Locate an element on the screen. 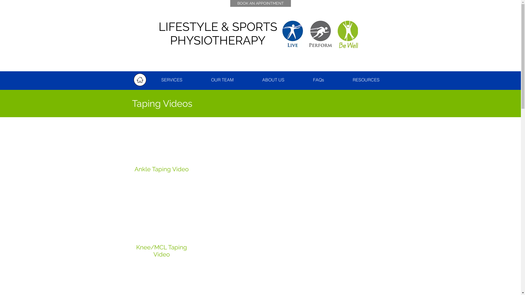 This screenshot has width=525, height=295. BOOK AN APPOINTMENT is located at coordinates (261, 3).